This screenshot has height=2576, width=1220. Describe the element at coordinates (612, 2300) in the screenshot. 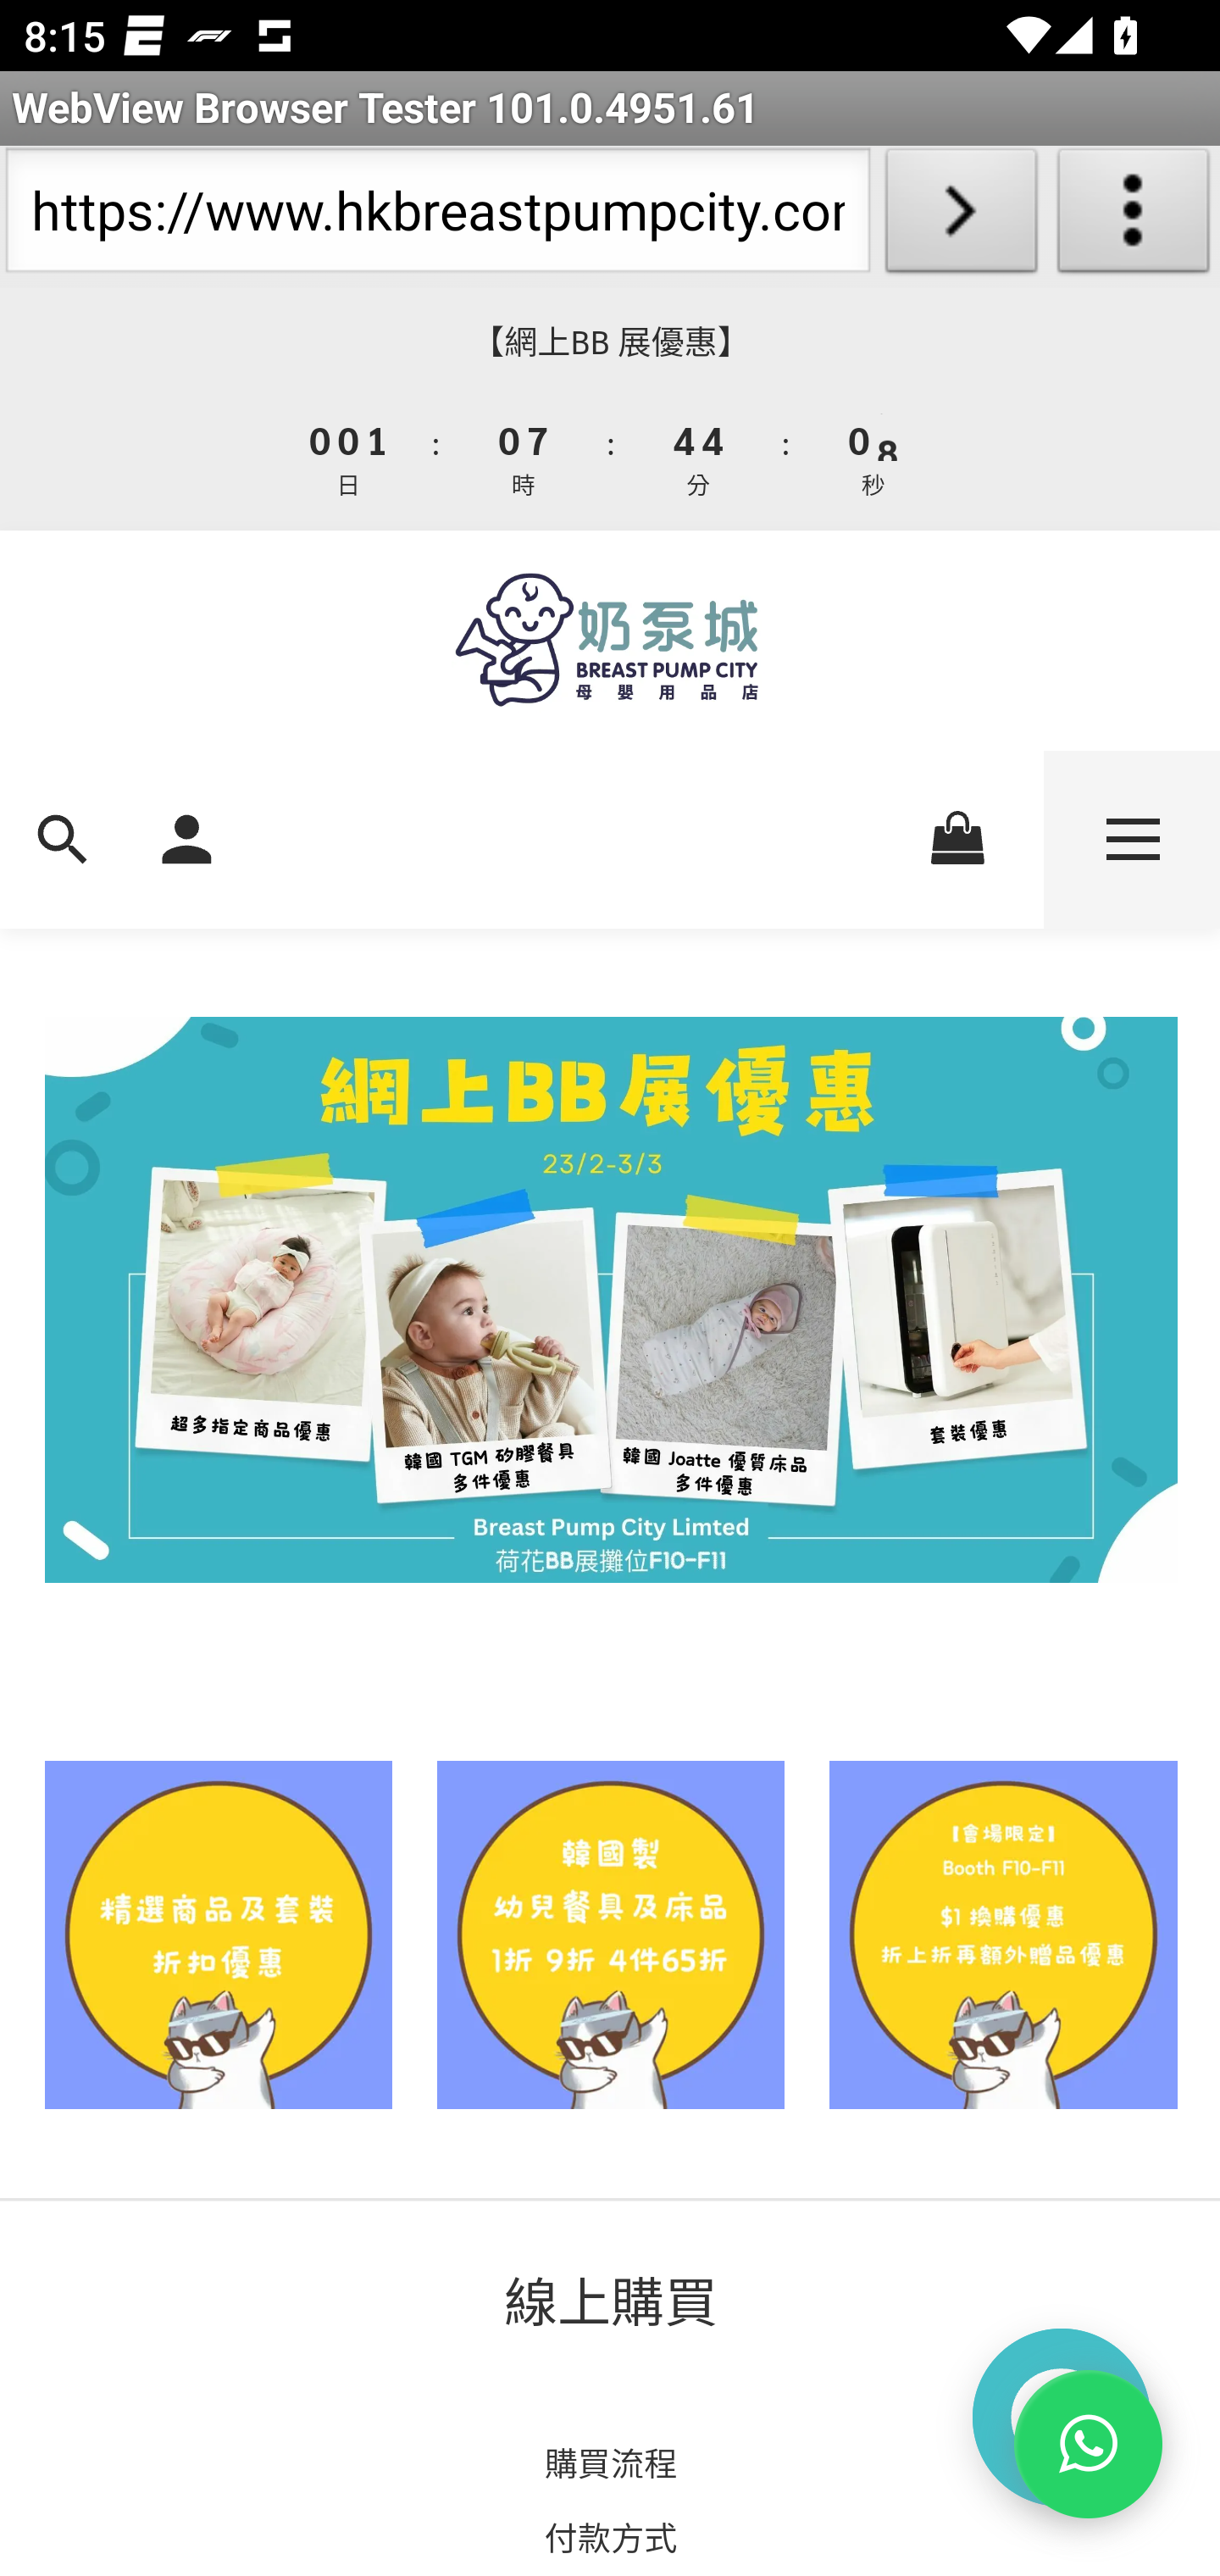

I see `線上購買` at that location.